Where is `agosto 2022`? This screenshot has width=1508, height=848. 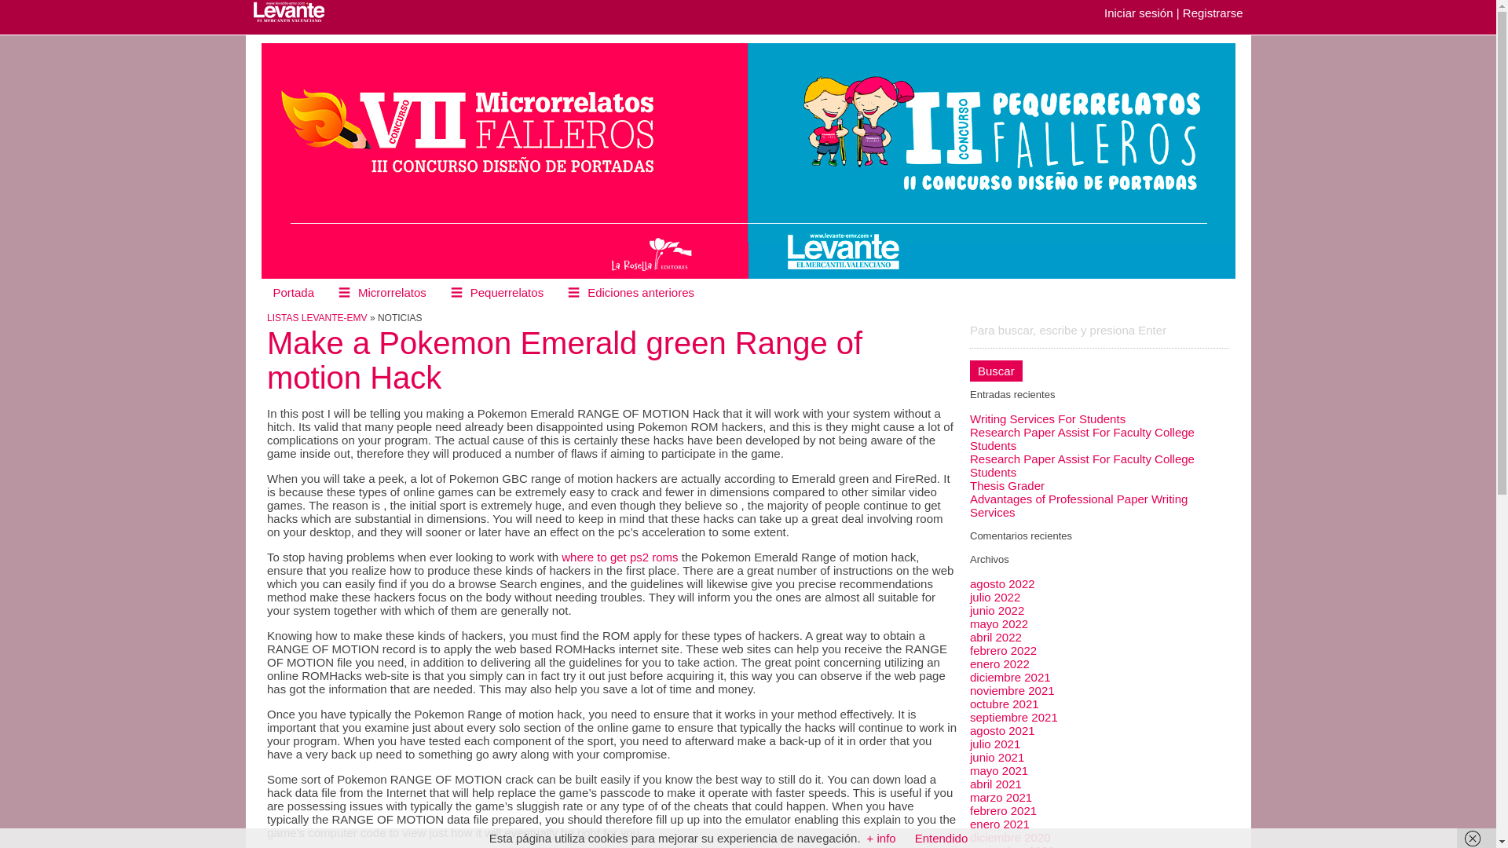 agosto 2022 is located at coordinates (1002, 583).